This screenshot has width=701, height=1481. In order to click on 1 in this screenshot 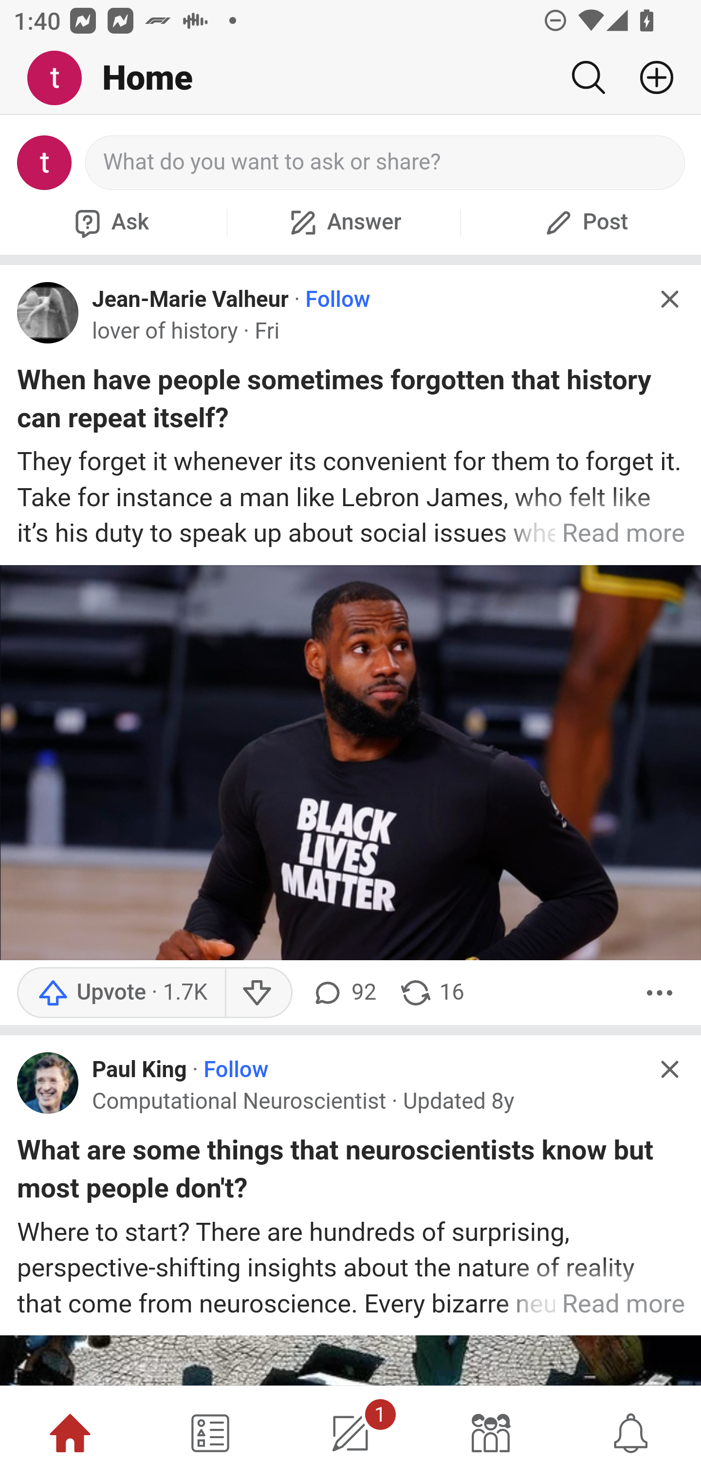, I will do `click(350, 1433)`.